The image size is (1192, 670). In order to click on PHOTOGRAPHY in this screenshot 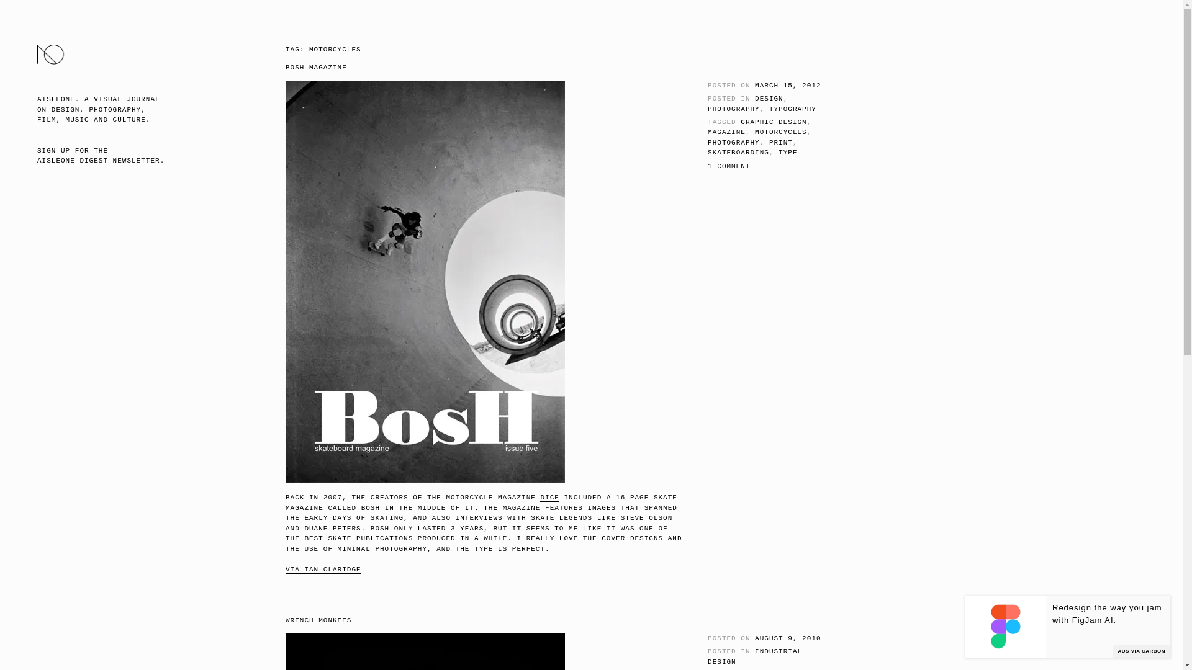, I will do `click(734, 143)`.